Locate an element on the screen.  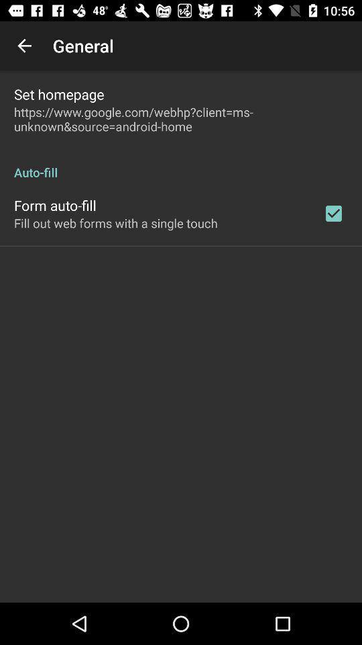
turn on the icon above https www google item is located at coordinates (59, 94).